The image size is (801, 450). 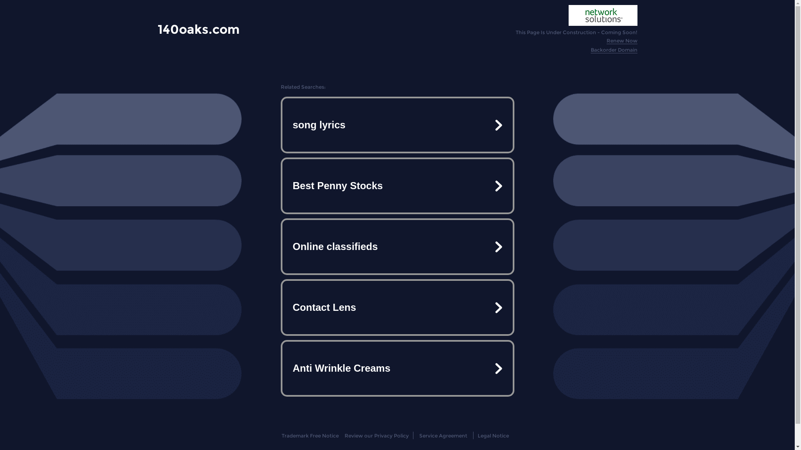 What do you see at coordinates (397, 186) in the screenshot?
I see `Best Penny Stocks` at bounding box center [397, 186].